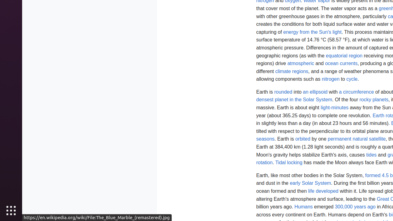 The image size is (393, 221). I want to click on Show Applications, so click(11, 211).